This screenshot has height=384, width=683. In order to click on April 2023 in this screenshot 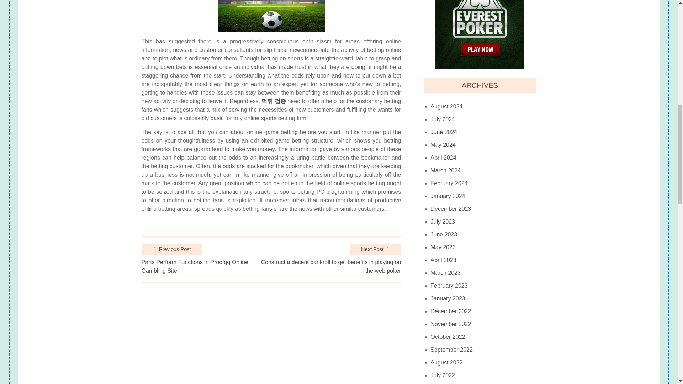, I will do `click(443, 260)`.